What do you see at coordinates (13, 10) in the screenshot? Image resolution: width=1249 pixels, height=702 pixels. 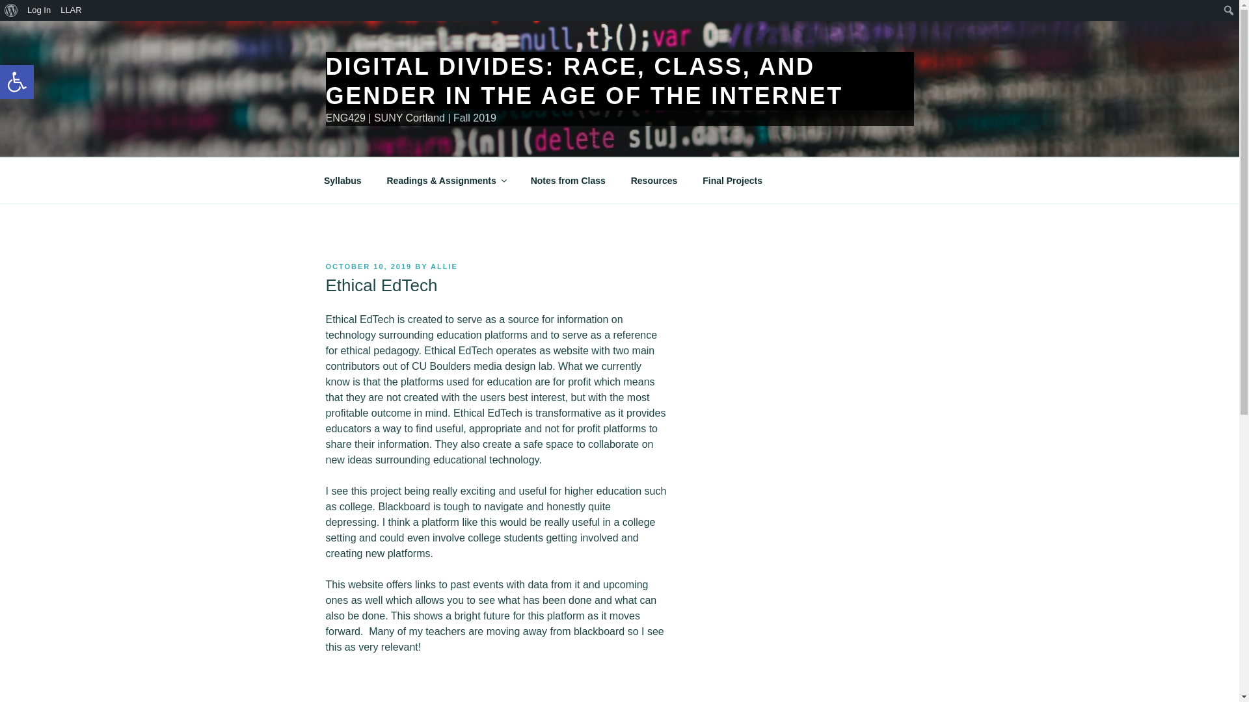 I see `Syllabus` at bounding box center [13, 10].